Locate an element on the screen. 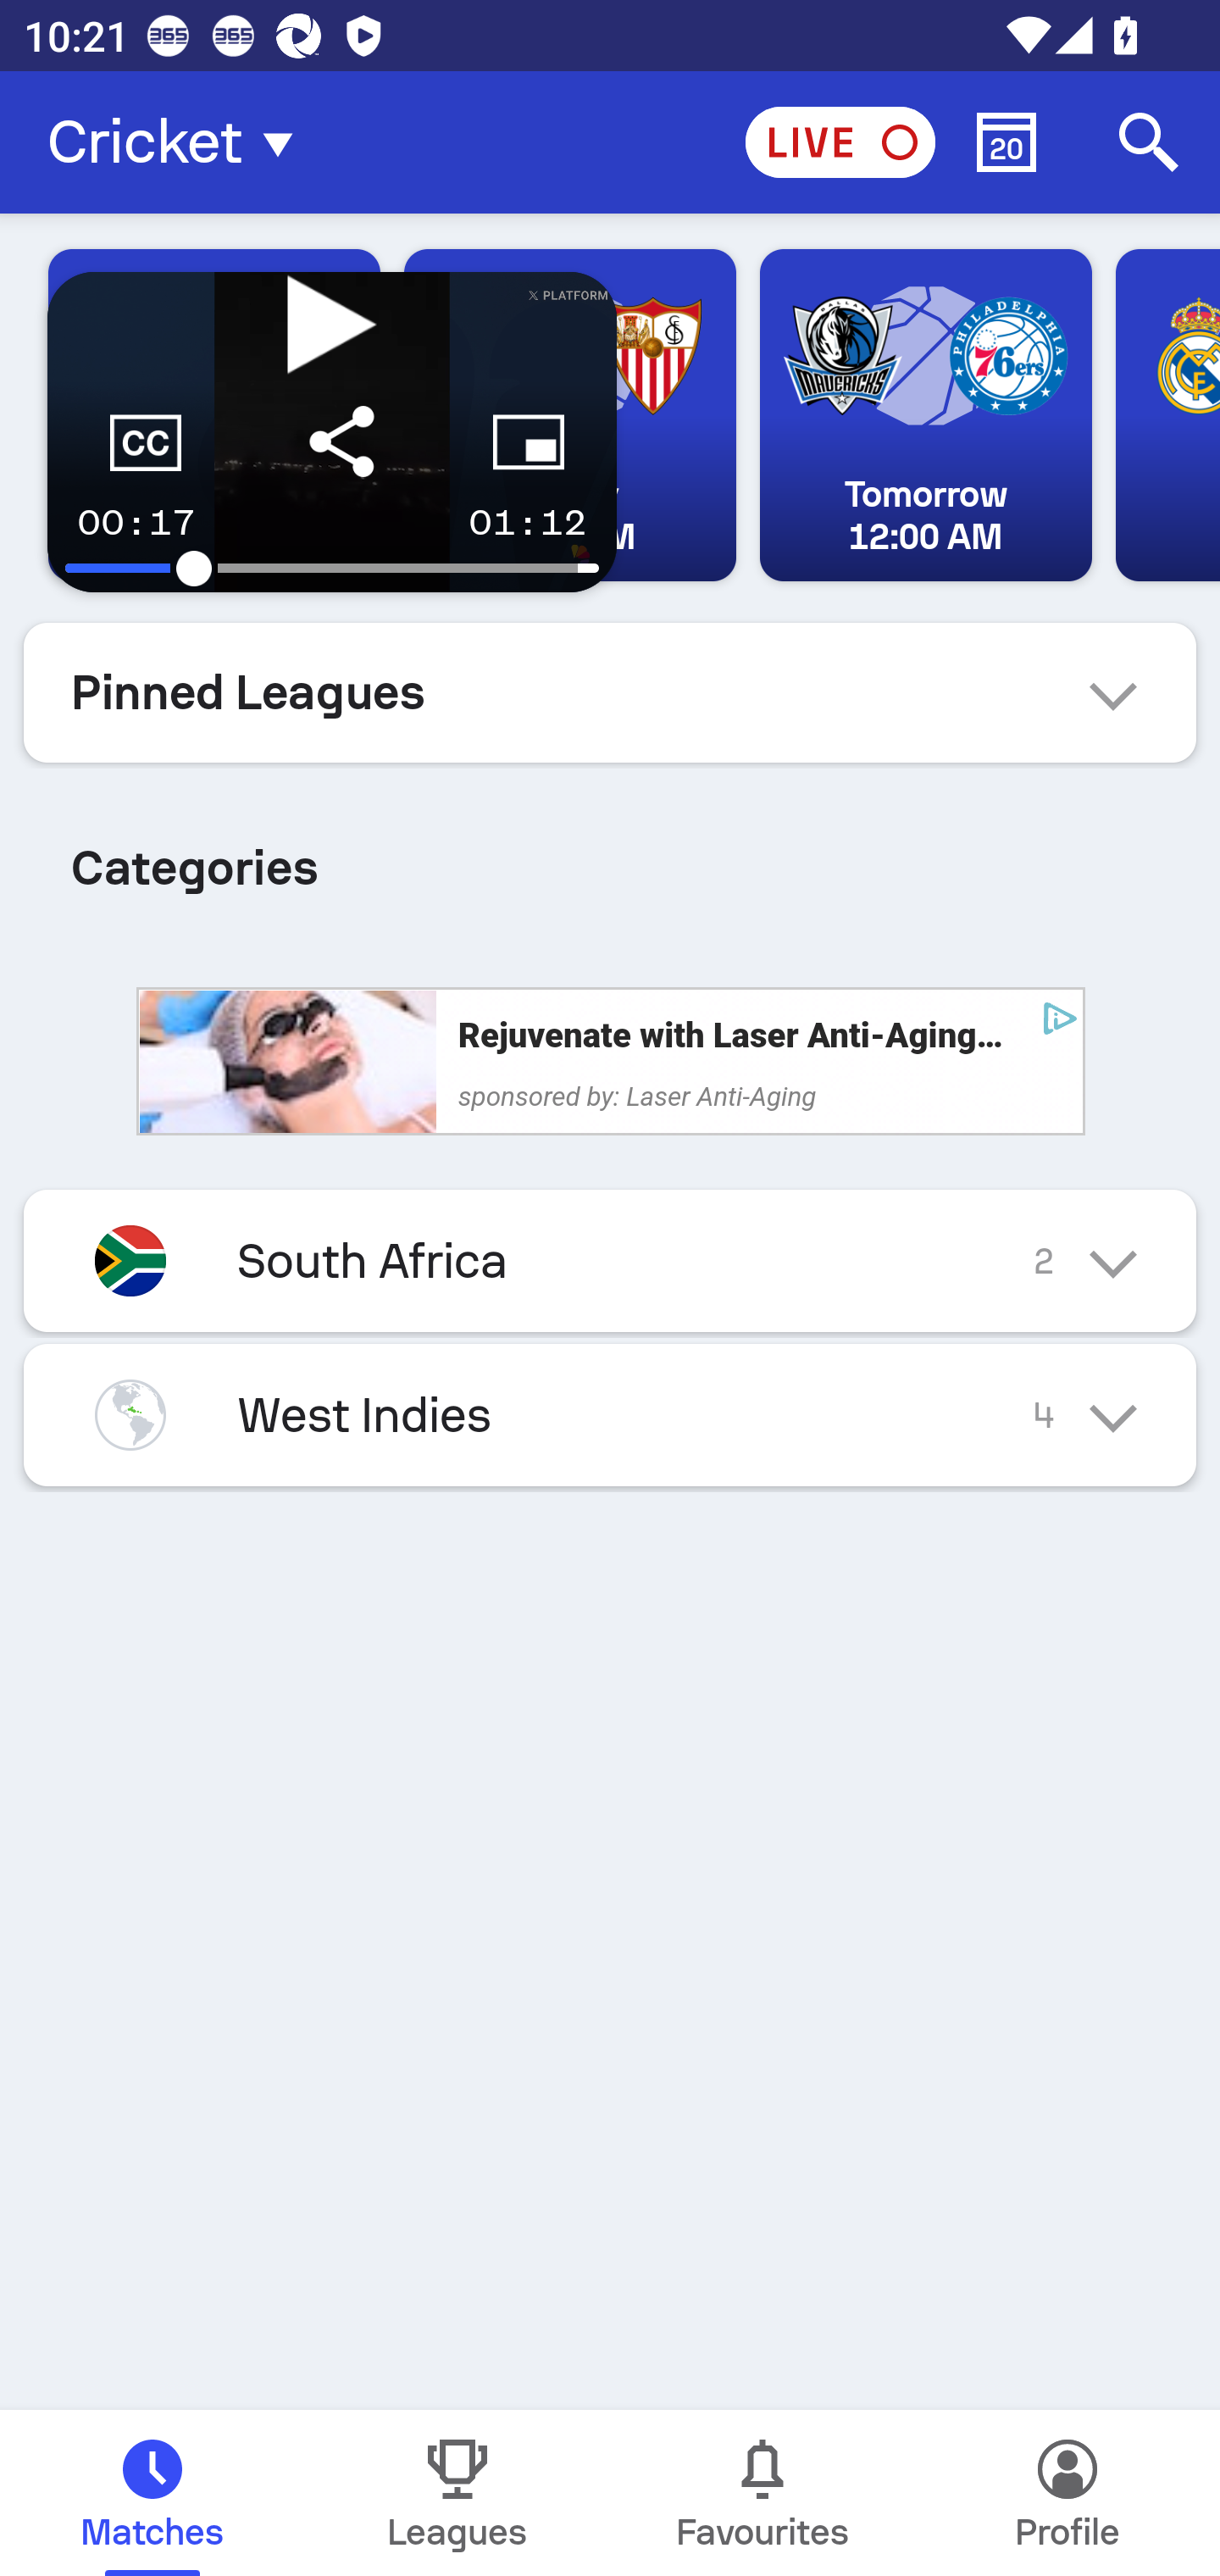 The width and height of the screenshot is (1220, 2576). Tomorrow
12:00 AM is located at coordinates (925, 415).